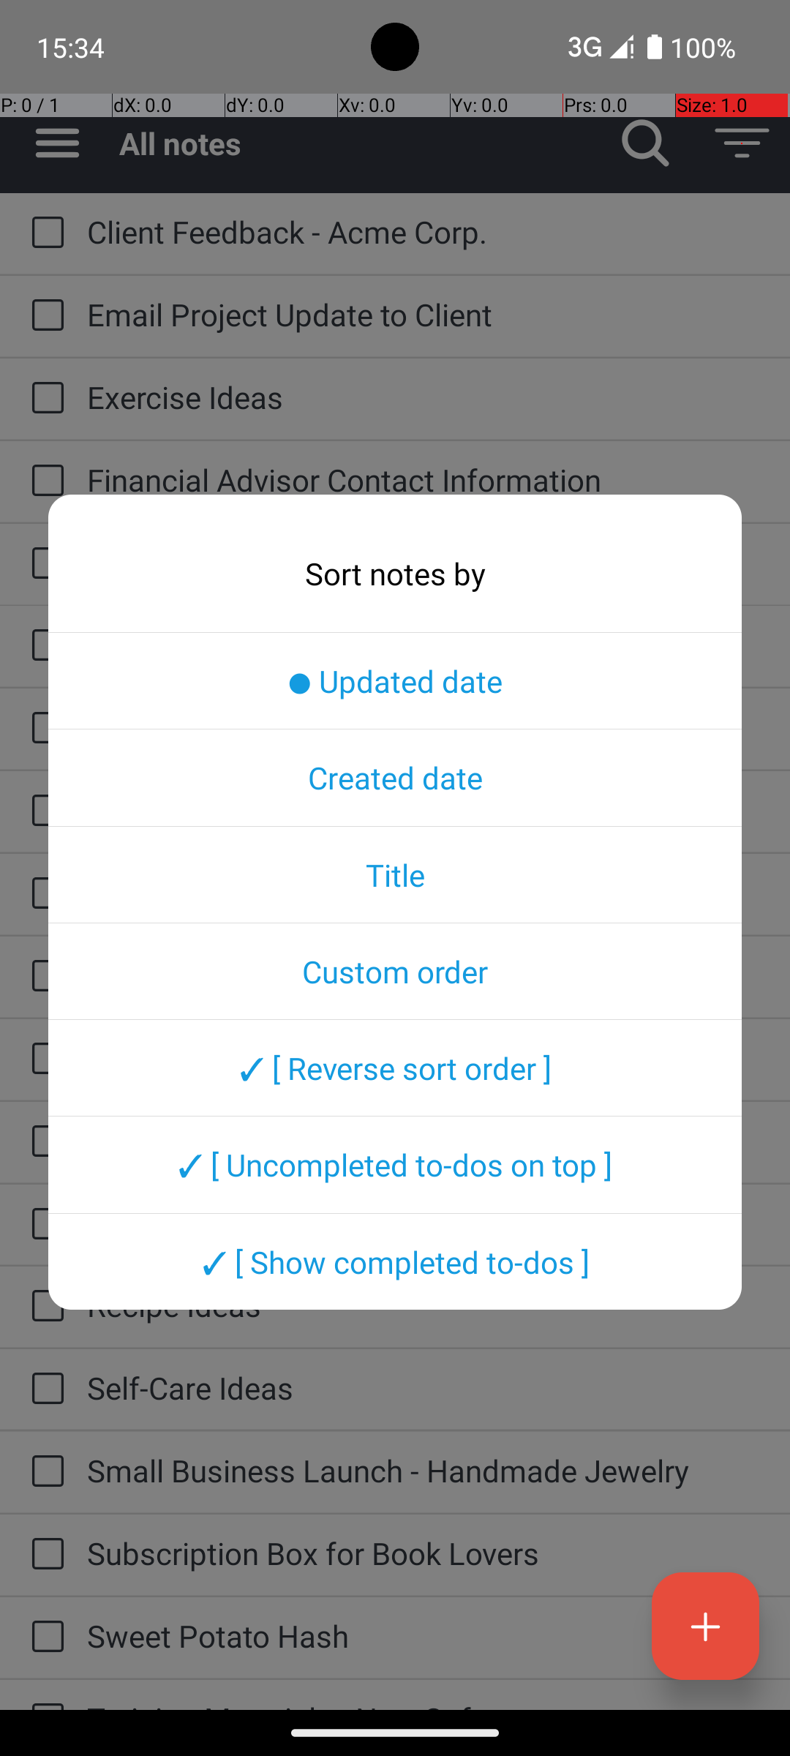 Image resolution: width=790 pixels, height=1756 pixels. Describe the element at coordinates (424, 809) in the screenshot. I see `Home Security Checklist` at that location.